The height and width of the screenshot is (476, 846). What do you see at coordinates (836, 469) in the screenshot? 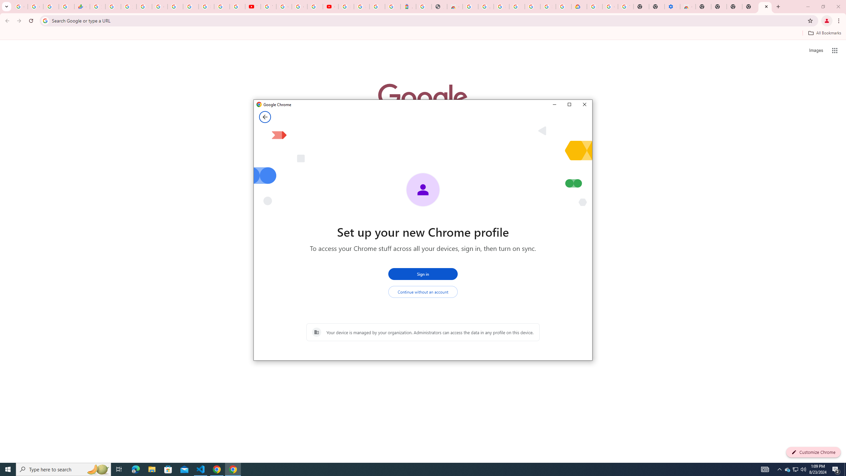
I see `Action Center, 2 new notifications` at bounding box center [836, 469].